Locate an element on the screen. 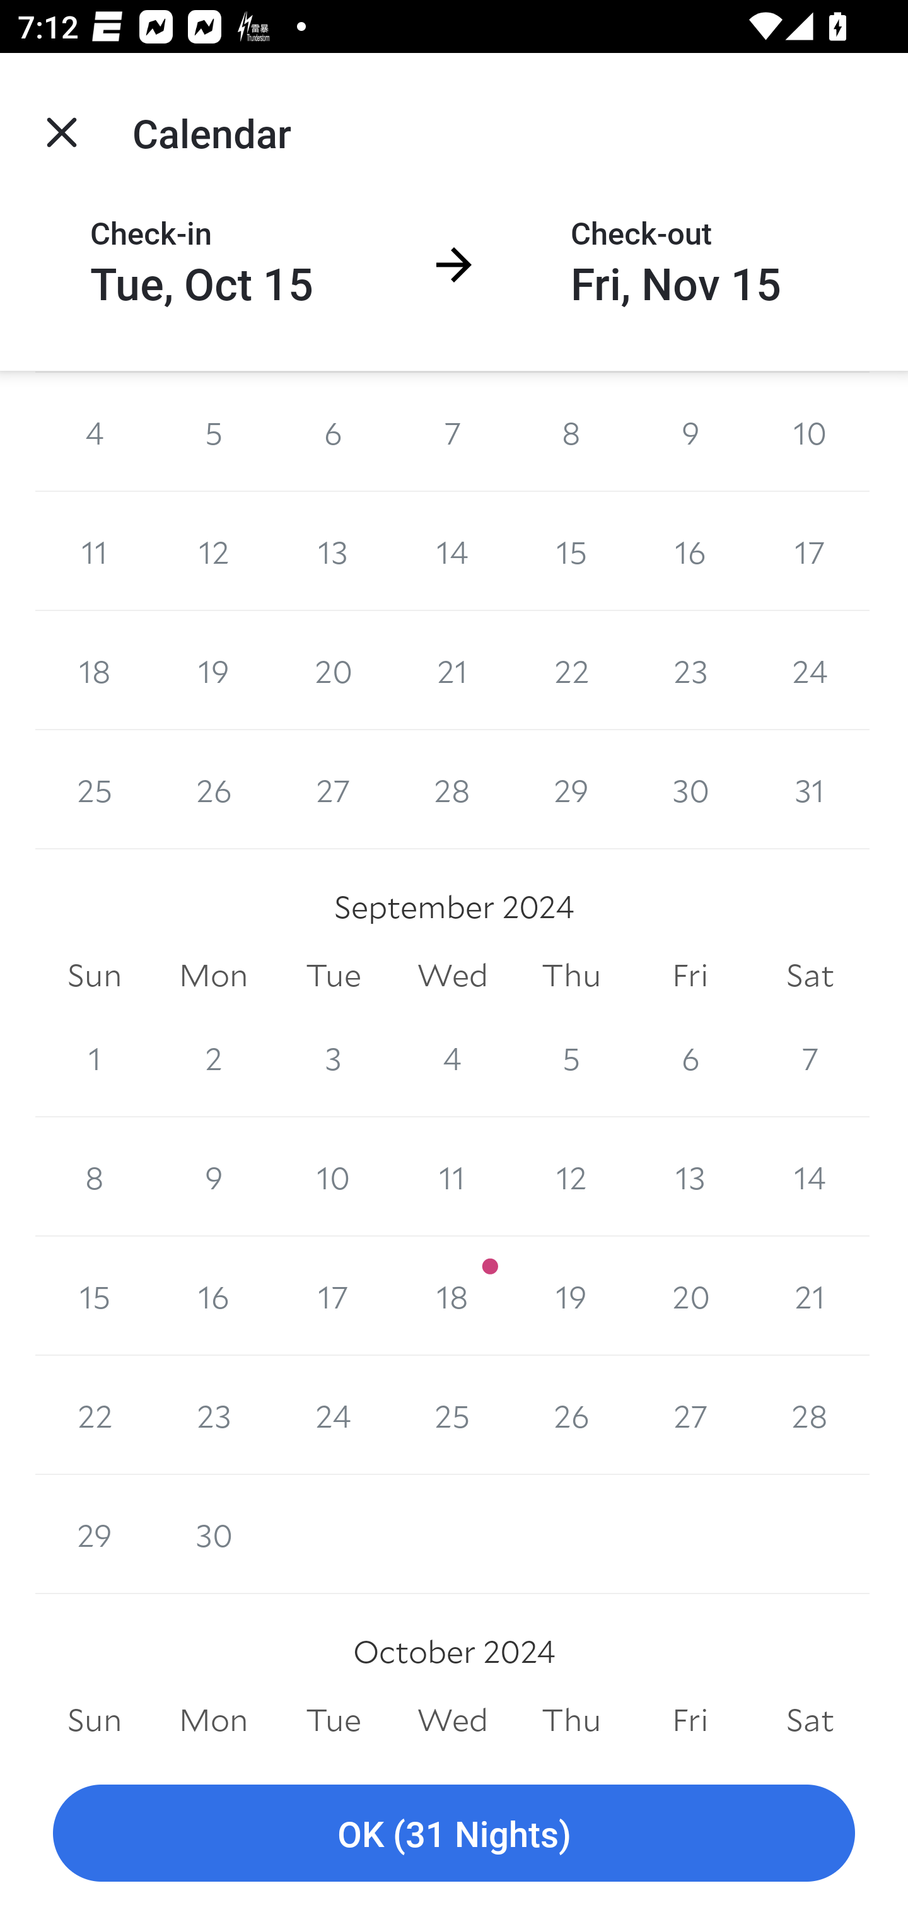 This screenshot has height=1917, width=908. Fri is located at coordinates (690, 975).